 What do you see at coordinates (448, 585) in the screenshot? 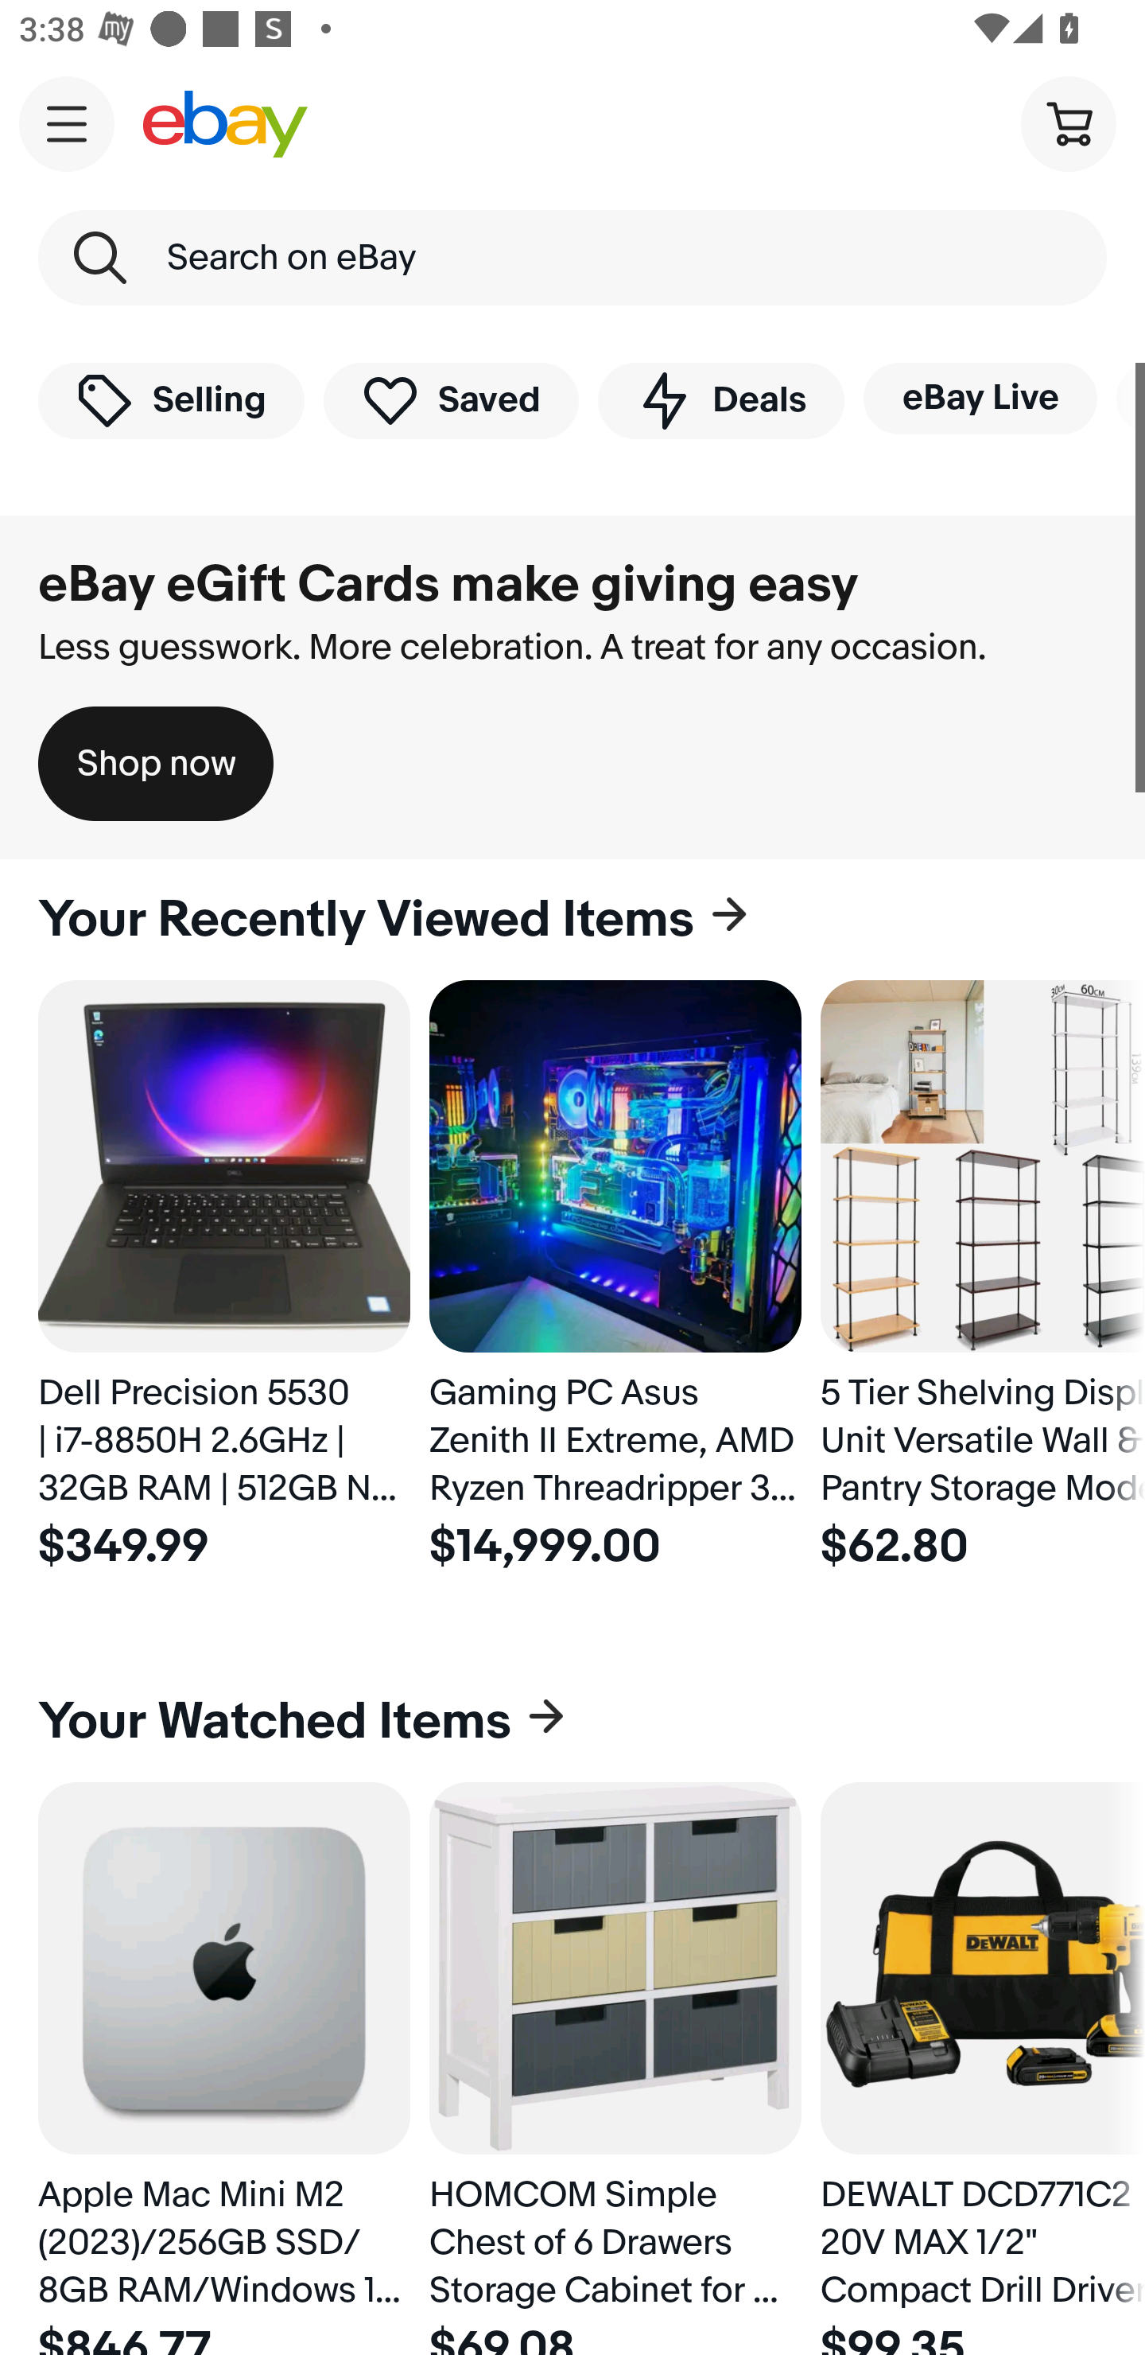
I see `eBay eGift Cards make giving easy` at bounding box center [448, 585].